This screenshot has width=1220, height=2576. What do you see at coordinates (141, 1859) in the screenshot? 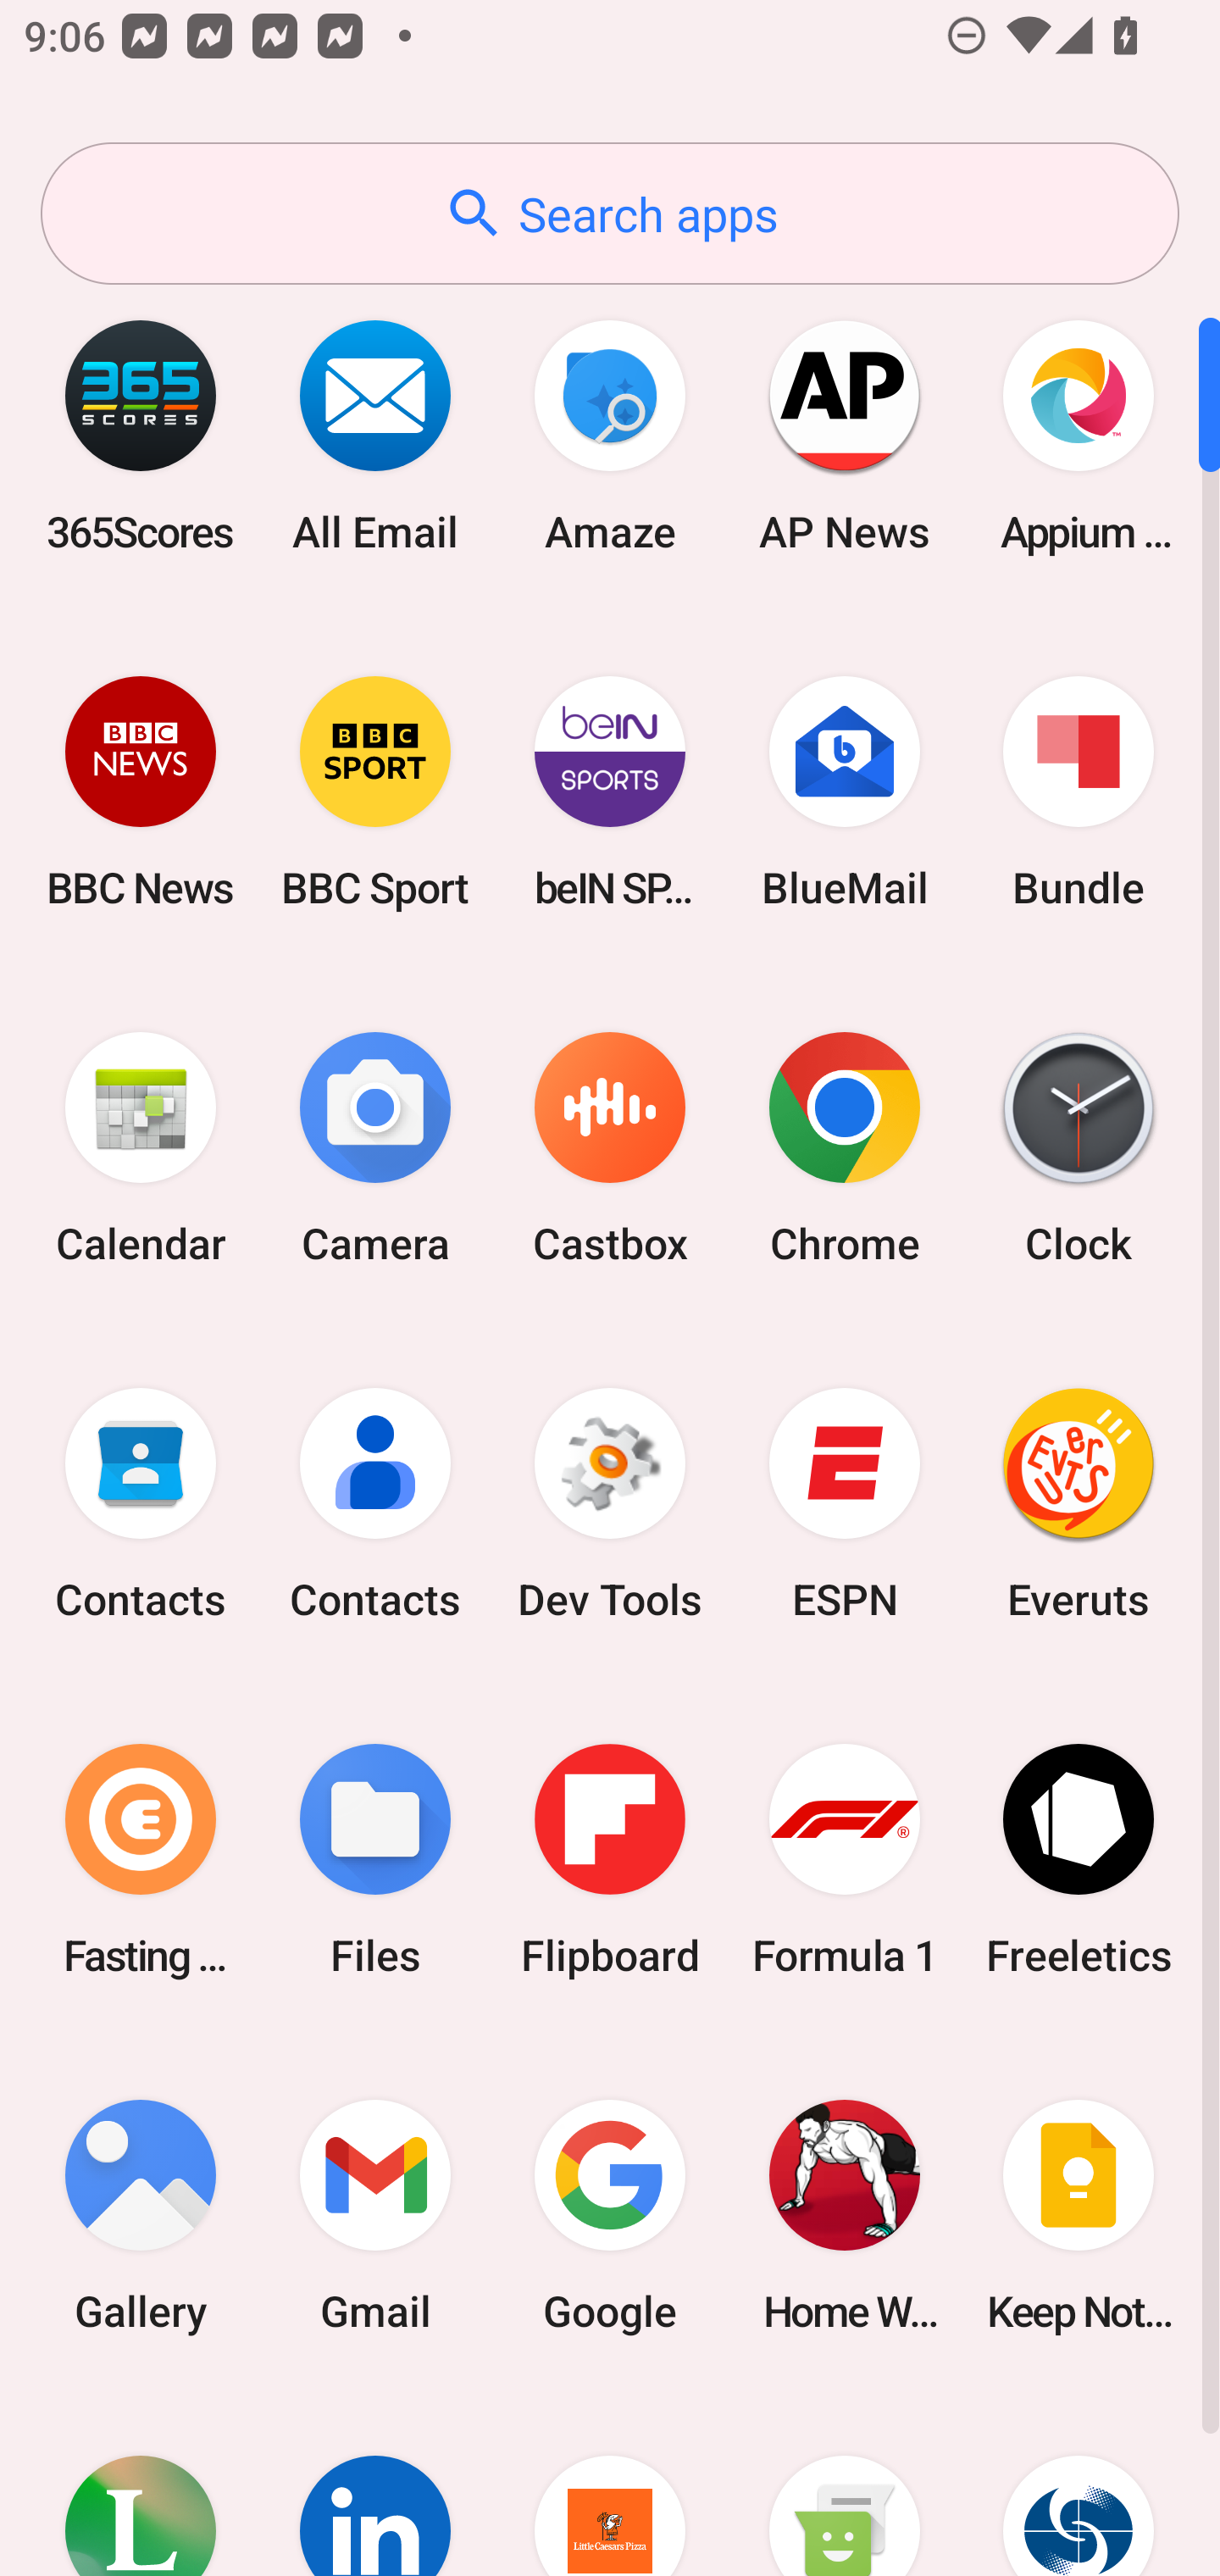
I see `Fasting Coach` at bounding box center [141, 1859].